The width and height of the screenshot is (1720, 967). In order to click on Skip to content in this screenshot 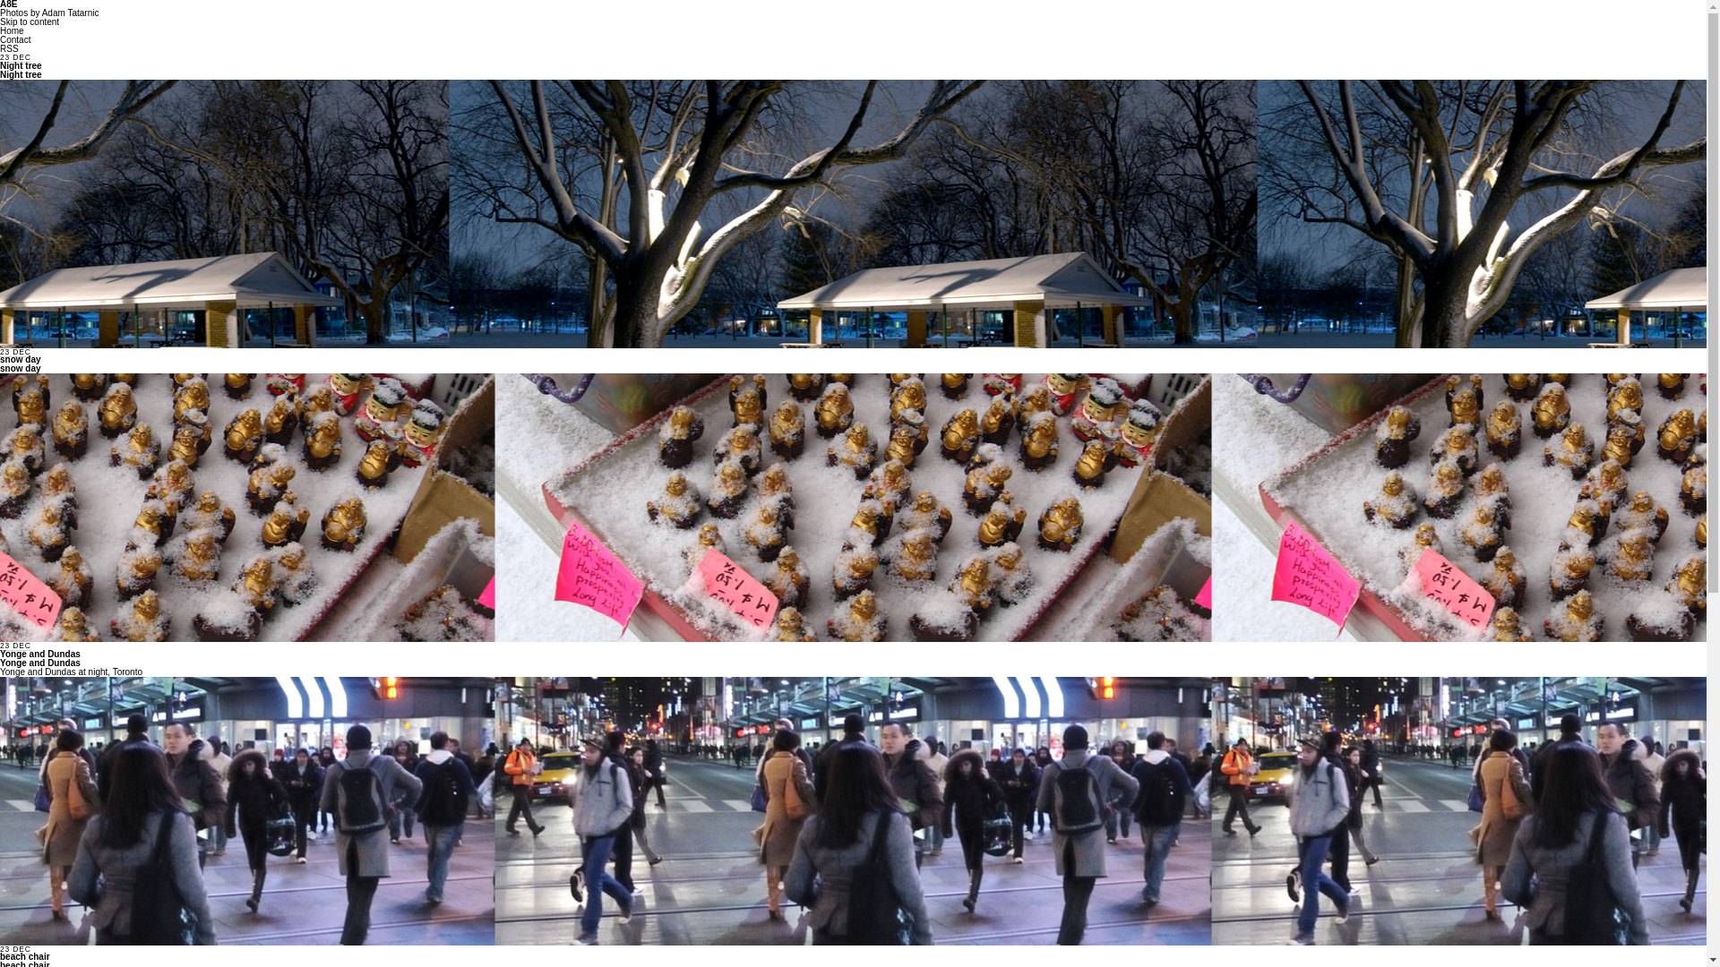, I will do `click(30, 21)`.